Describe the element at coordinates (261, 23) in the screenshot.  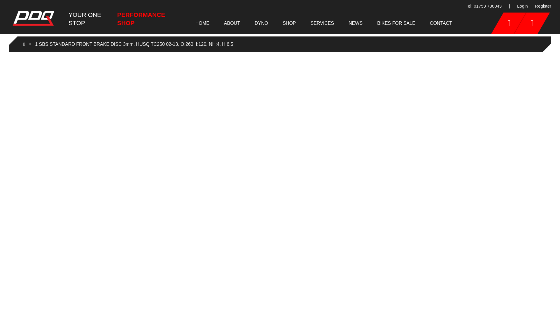
I see `DYNO` at that location.